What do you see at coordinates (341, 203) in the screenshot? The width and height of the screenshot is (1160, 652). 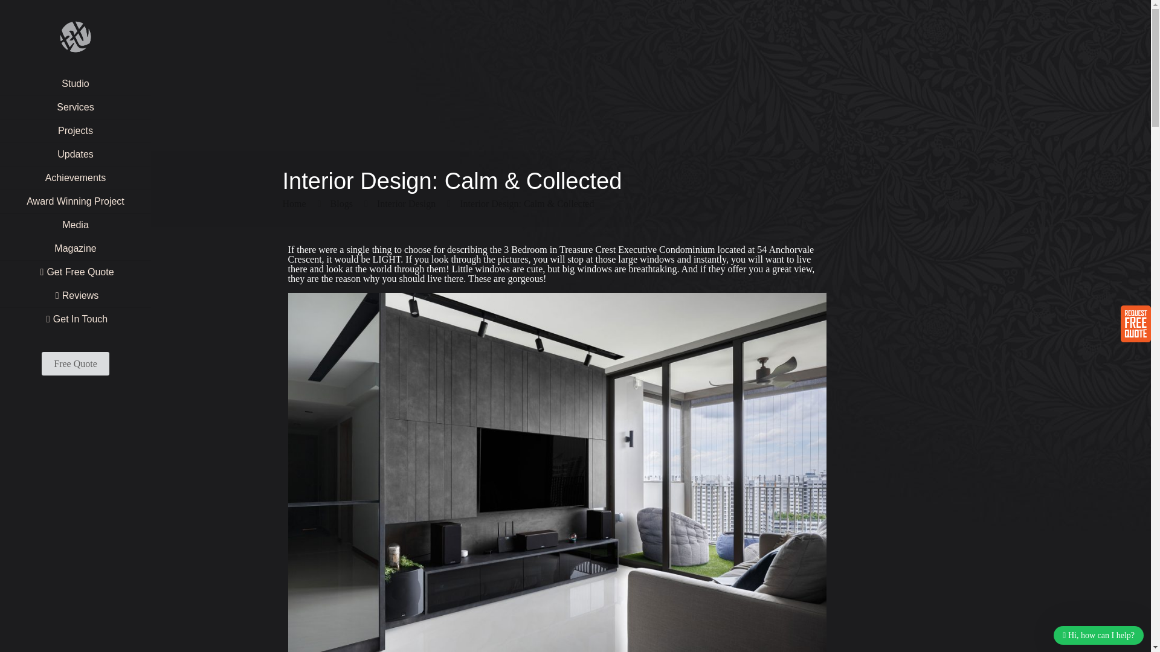 I see `Blogs` at bounding box center [341, 203].